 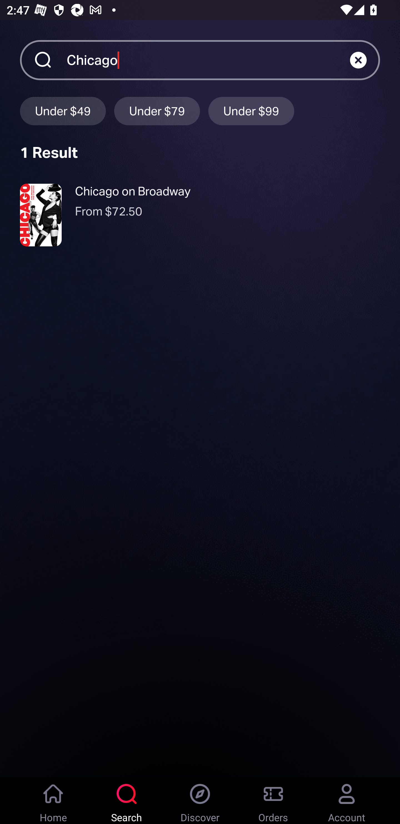 What do you see at coordinates (53, 801) in the screenshot?
I see `Home` at bounding box center [53, 801].